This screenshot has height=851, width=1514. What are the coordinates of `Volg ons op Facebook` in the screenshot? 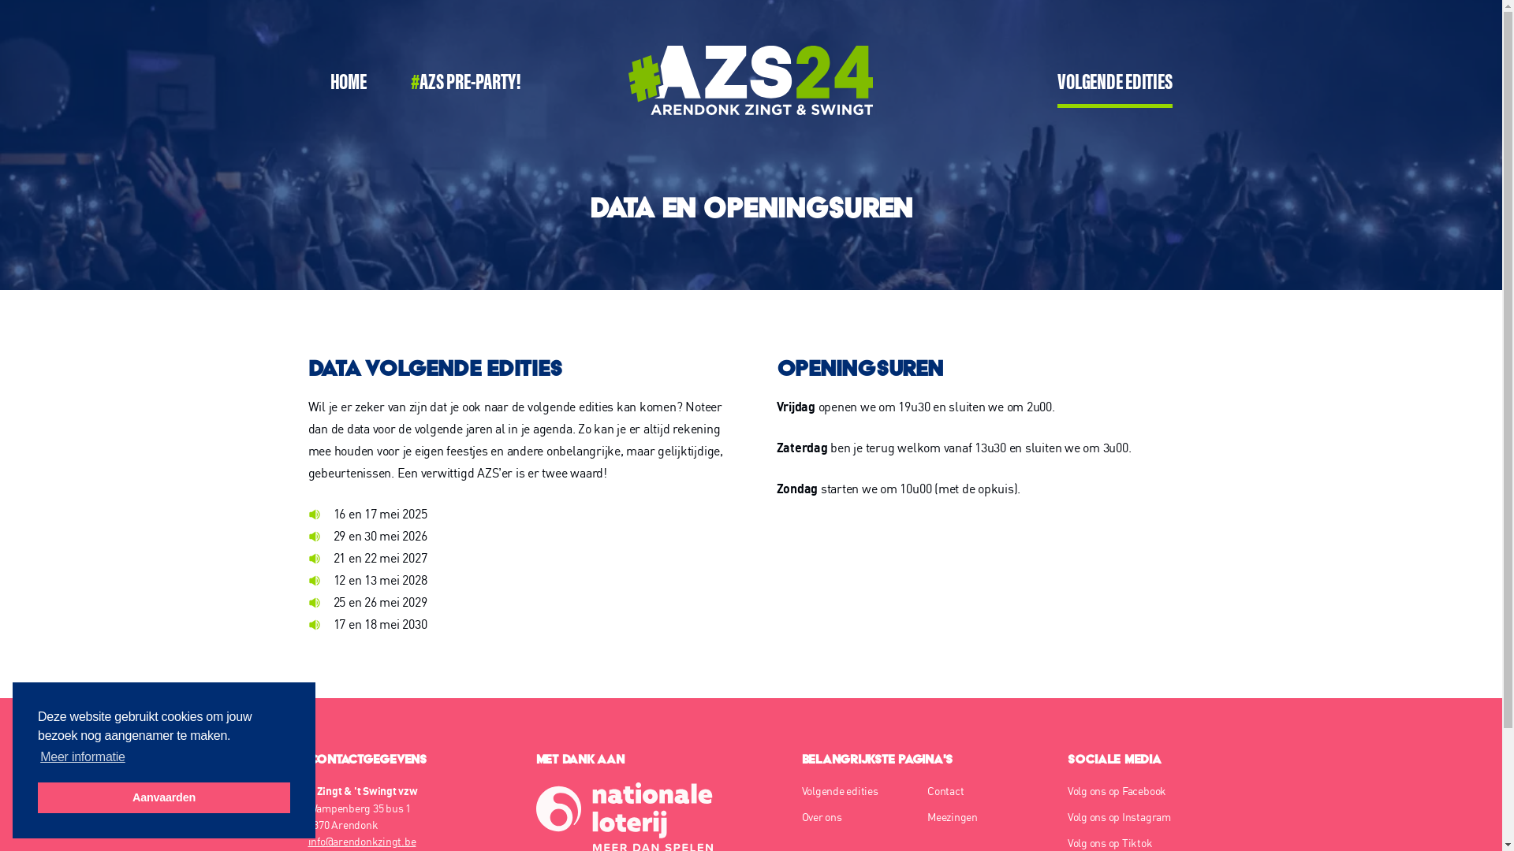 It's located at (1131, 791).